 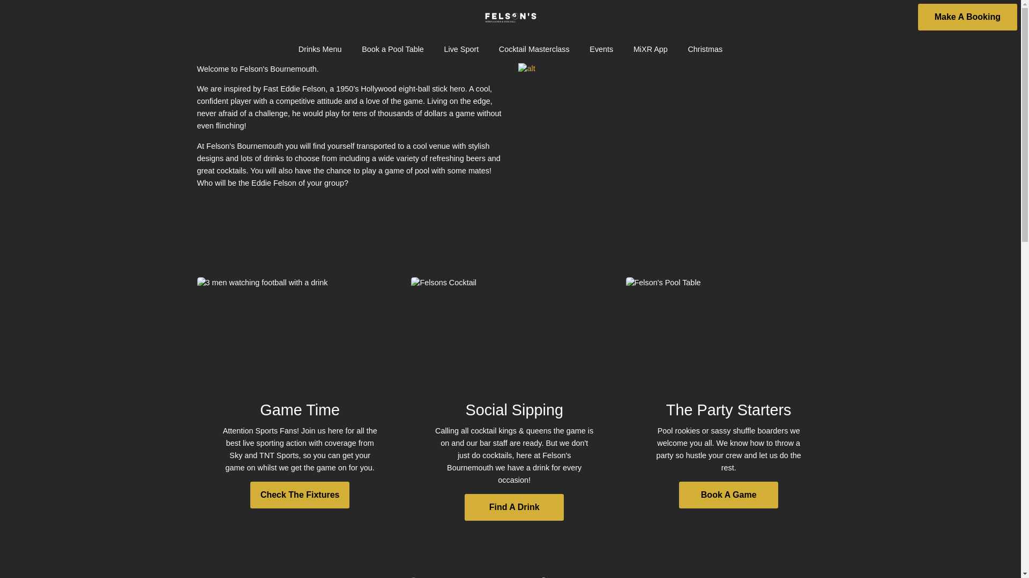 What do you see at coordinates (651, 49) in the screenshot?
I see `MiXR App` at bounding box center [651, 49].